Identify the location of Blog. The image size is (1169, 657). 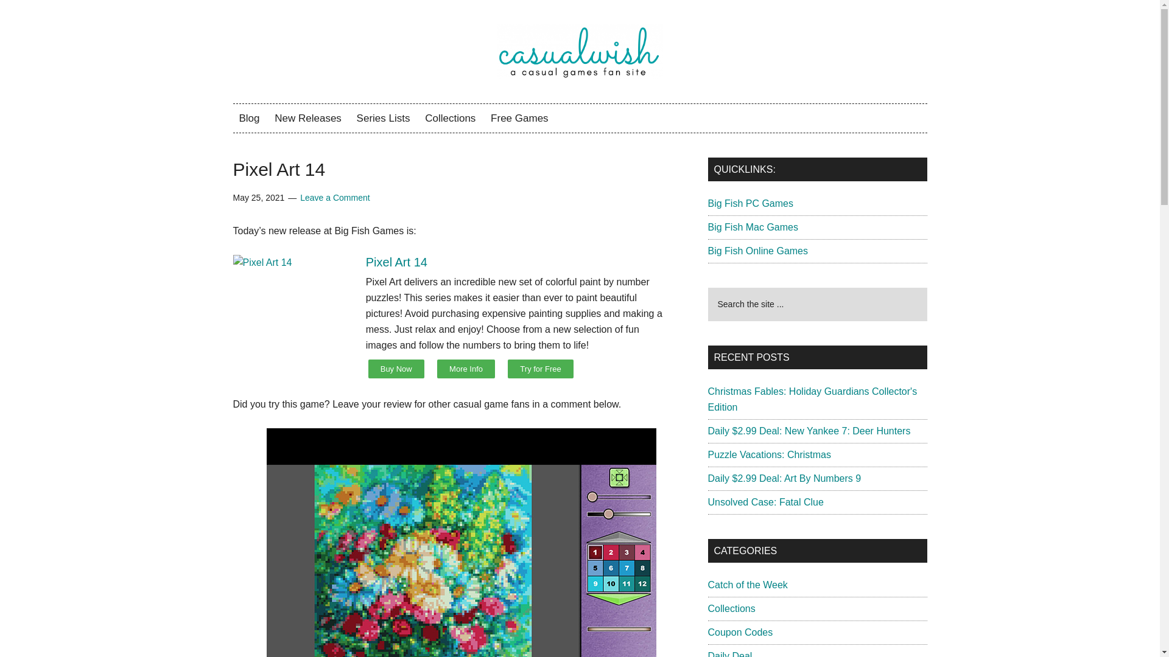
(248, 118).